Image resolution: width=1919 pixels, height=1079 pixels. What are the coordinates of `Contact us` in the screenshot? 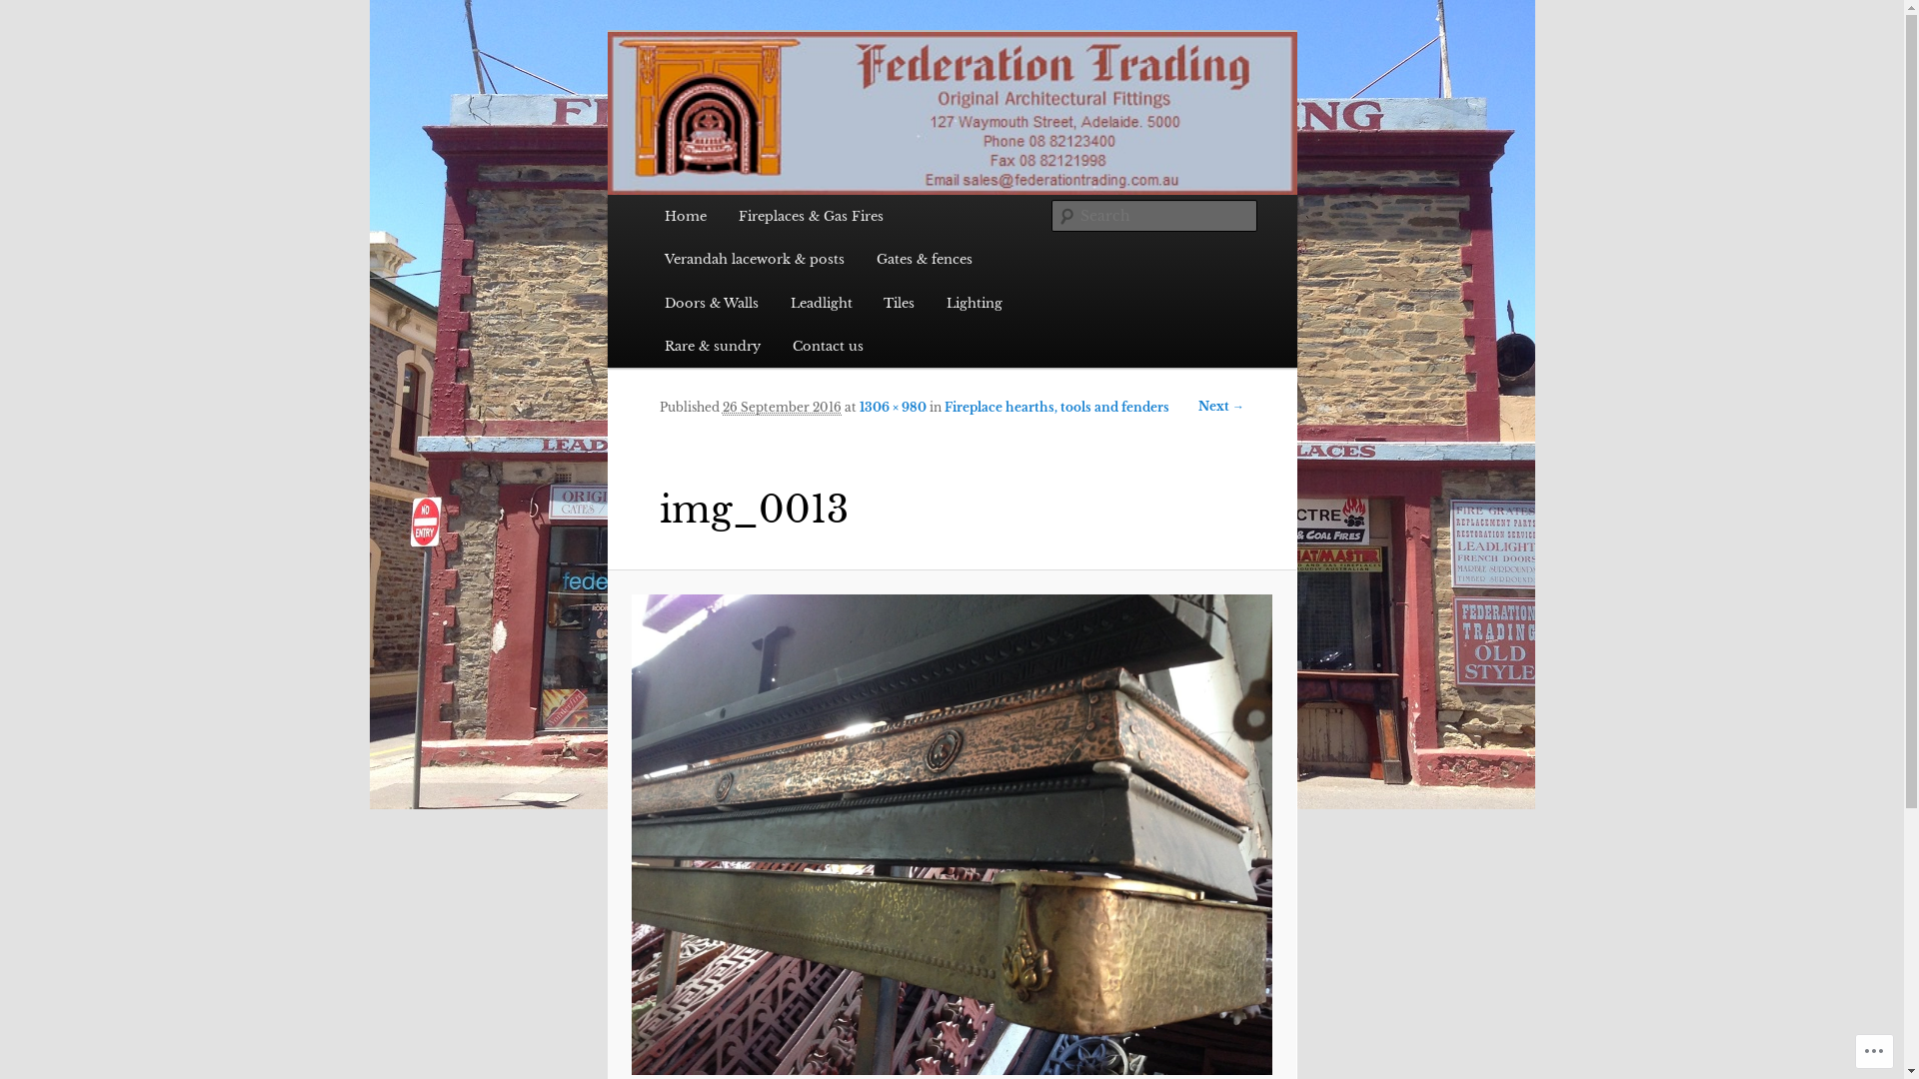 It's located at (828, 346).